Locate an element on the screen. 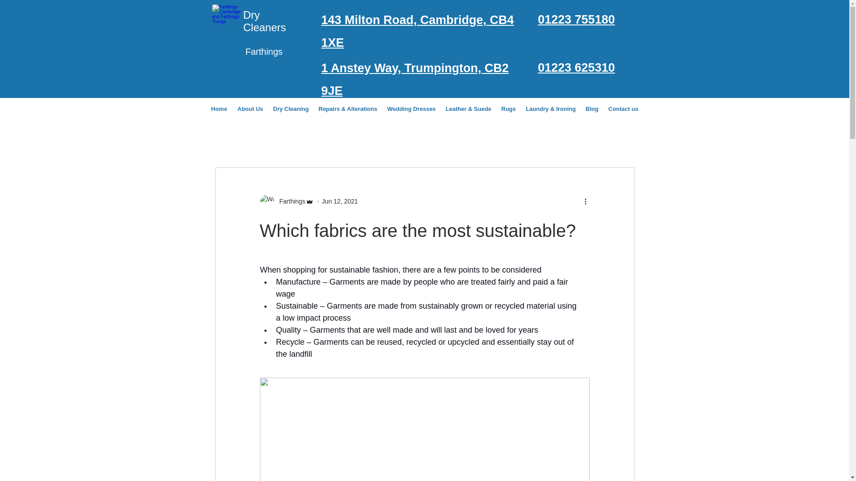  Farthings is located at coordinates (289, 201).